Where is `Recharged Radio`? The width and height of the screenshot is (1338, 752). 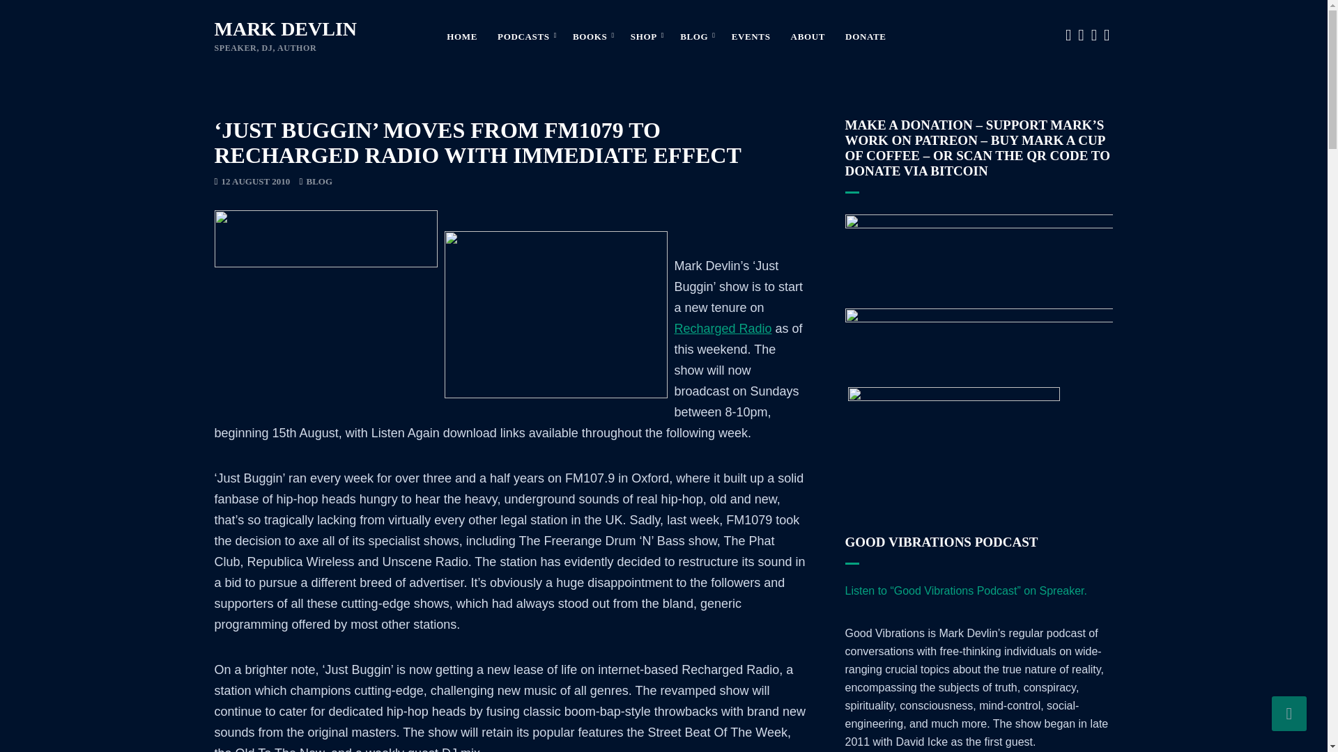
Recharged Radio is located at coordinates (723, 329).